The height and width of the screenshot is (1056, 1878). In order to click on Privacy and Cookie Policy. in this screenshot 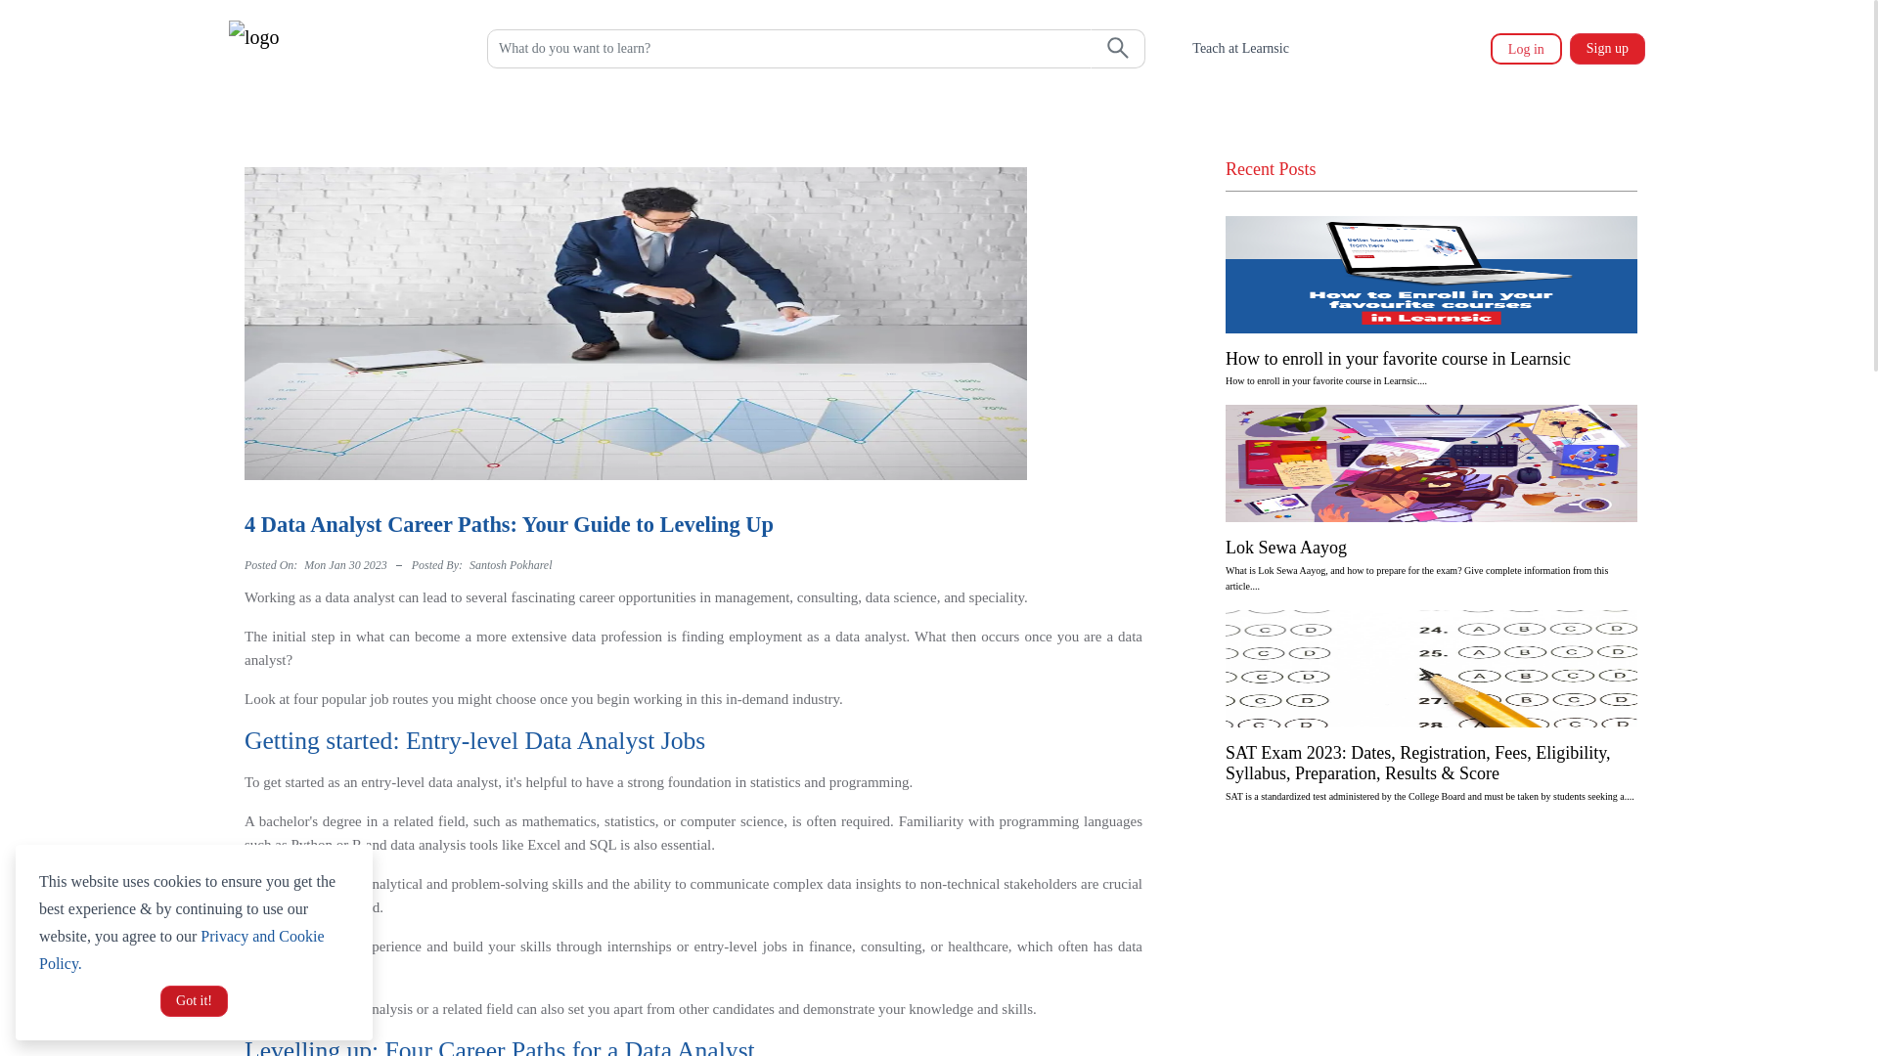, I will do `click(181, 949)`.